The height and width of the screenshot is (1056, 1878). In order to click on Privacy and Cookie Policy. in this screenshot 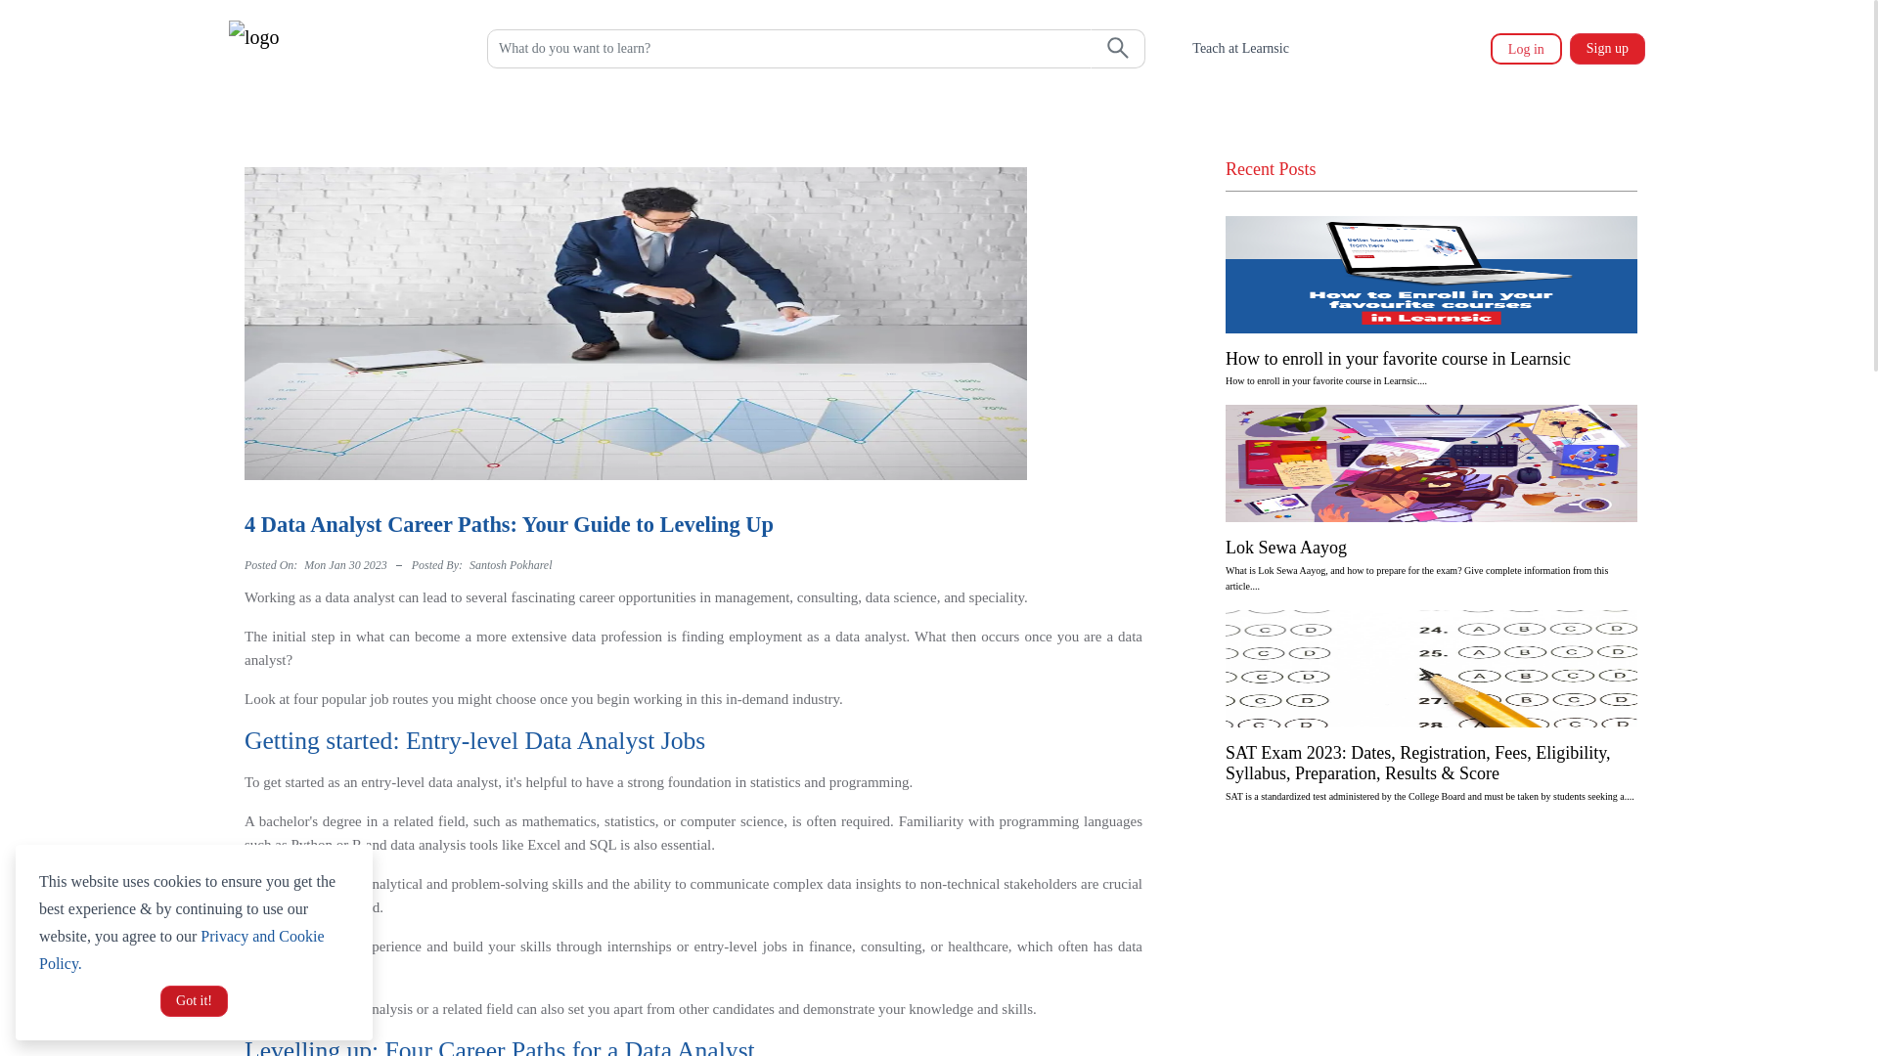, I will do `click(181, 949)`.